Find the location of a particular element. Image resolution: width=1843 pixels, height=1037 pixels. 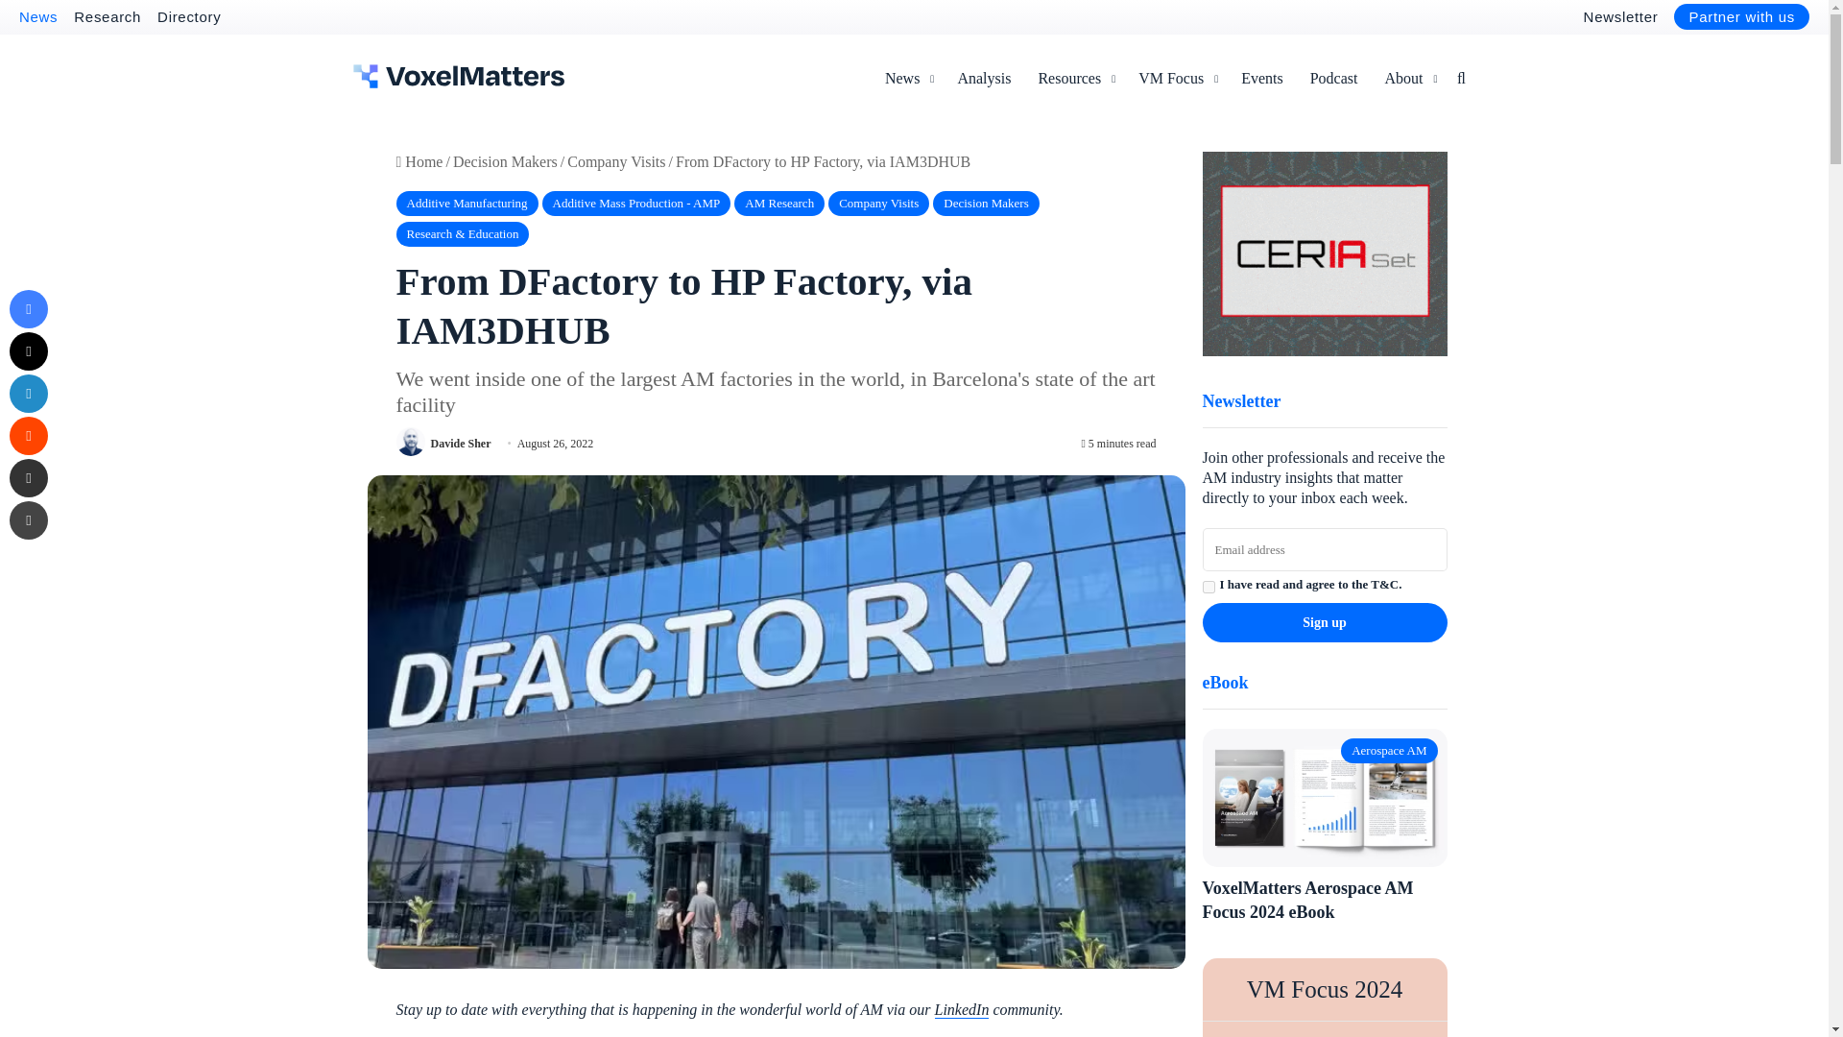

News is located at coordinates (37, 15).